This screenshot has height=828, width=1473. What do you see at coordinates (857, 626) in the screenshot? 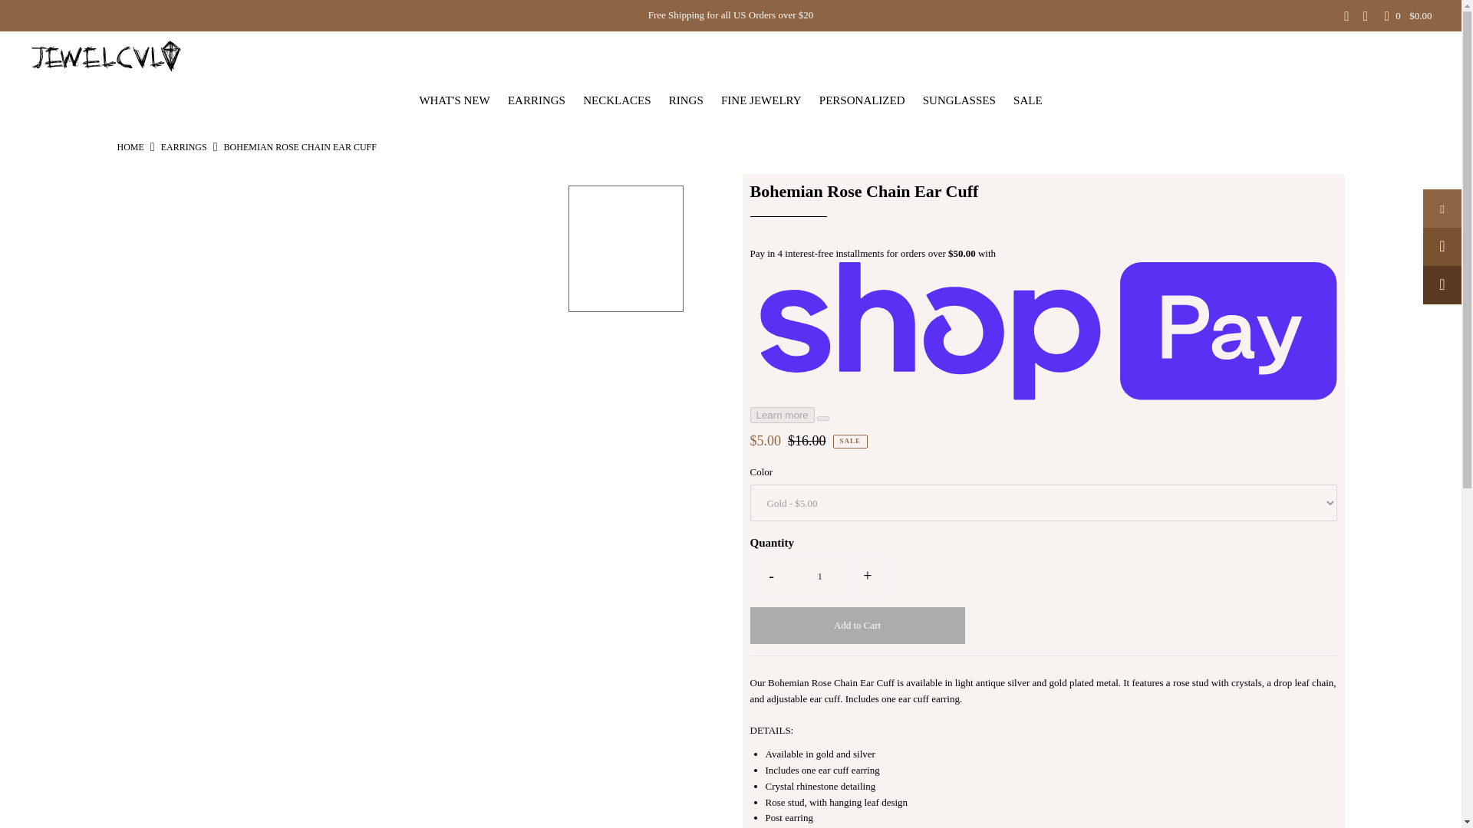
I see `Add to Cart` at bounding box center [857, 626].